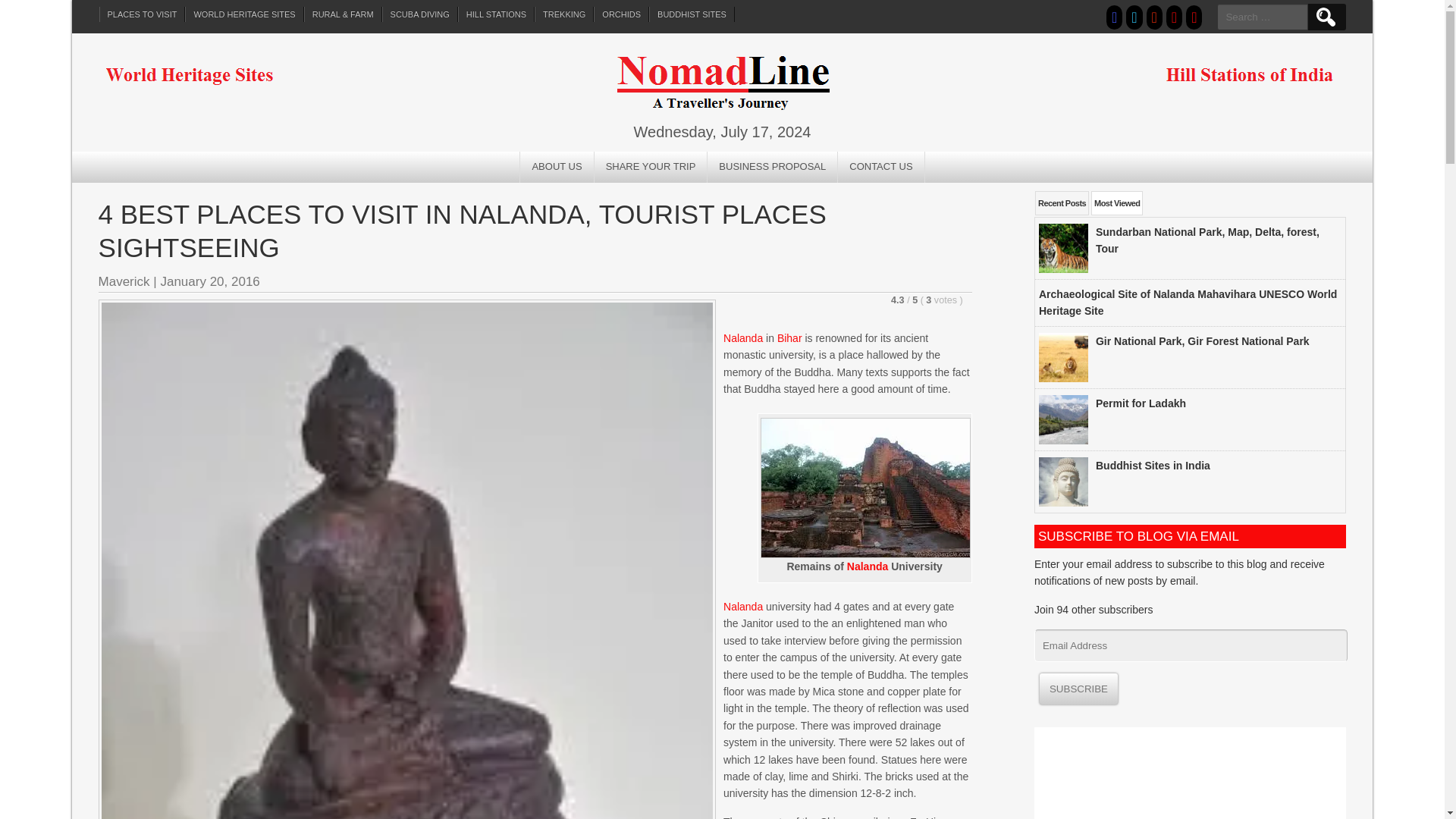 This screenshot has width=1456, height=819. What do you see at coordinates (1141, 403) in the screenshot?
I see `Permit for Ladakh` at bounding box center [1141, 403].